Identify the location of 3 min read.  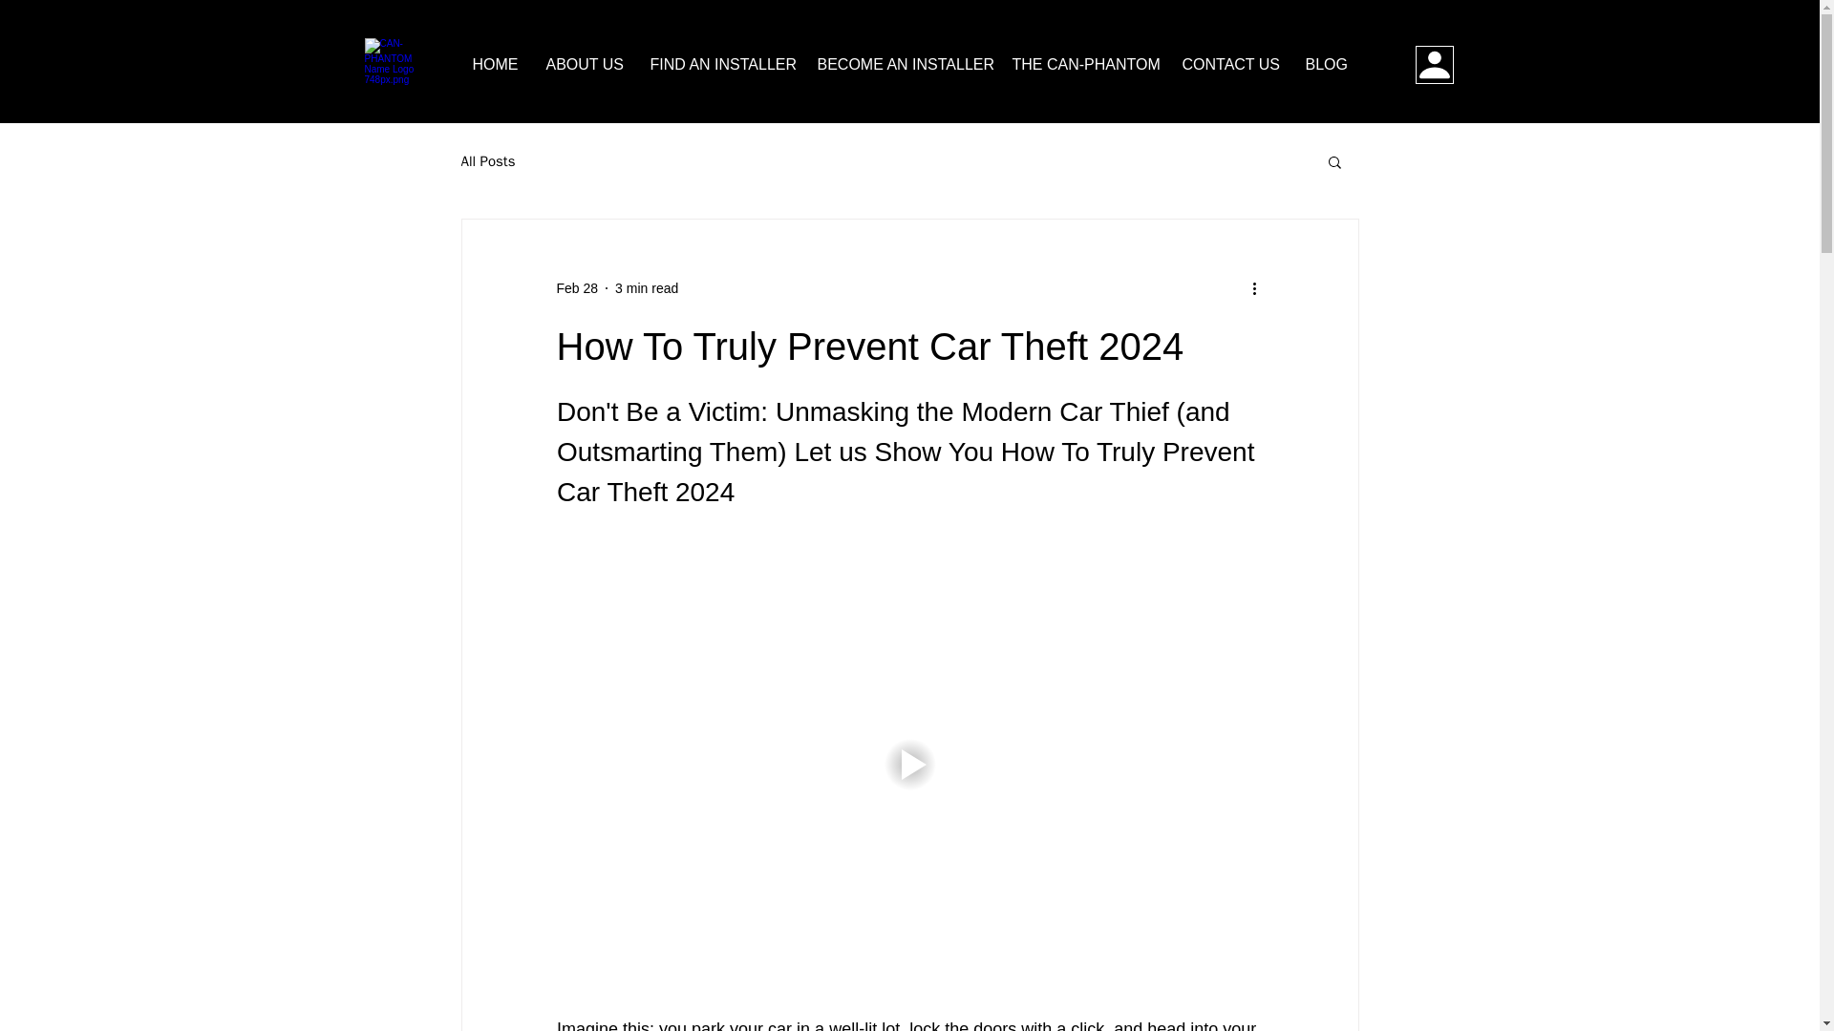
(646, 287).